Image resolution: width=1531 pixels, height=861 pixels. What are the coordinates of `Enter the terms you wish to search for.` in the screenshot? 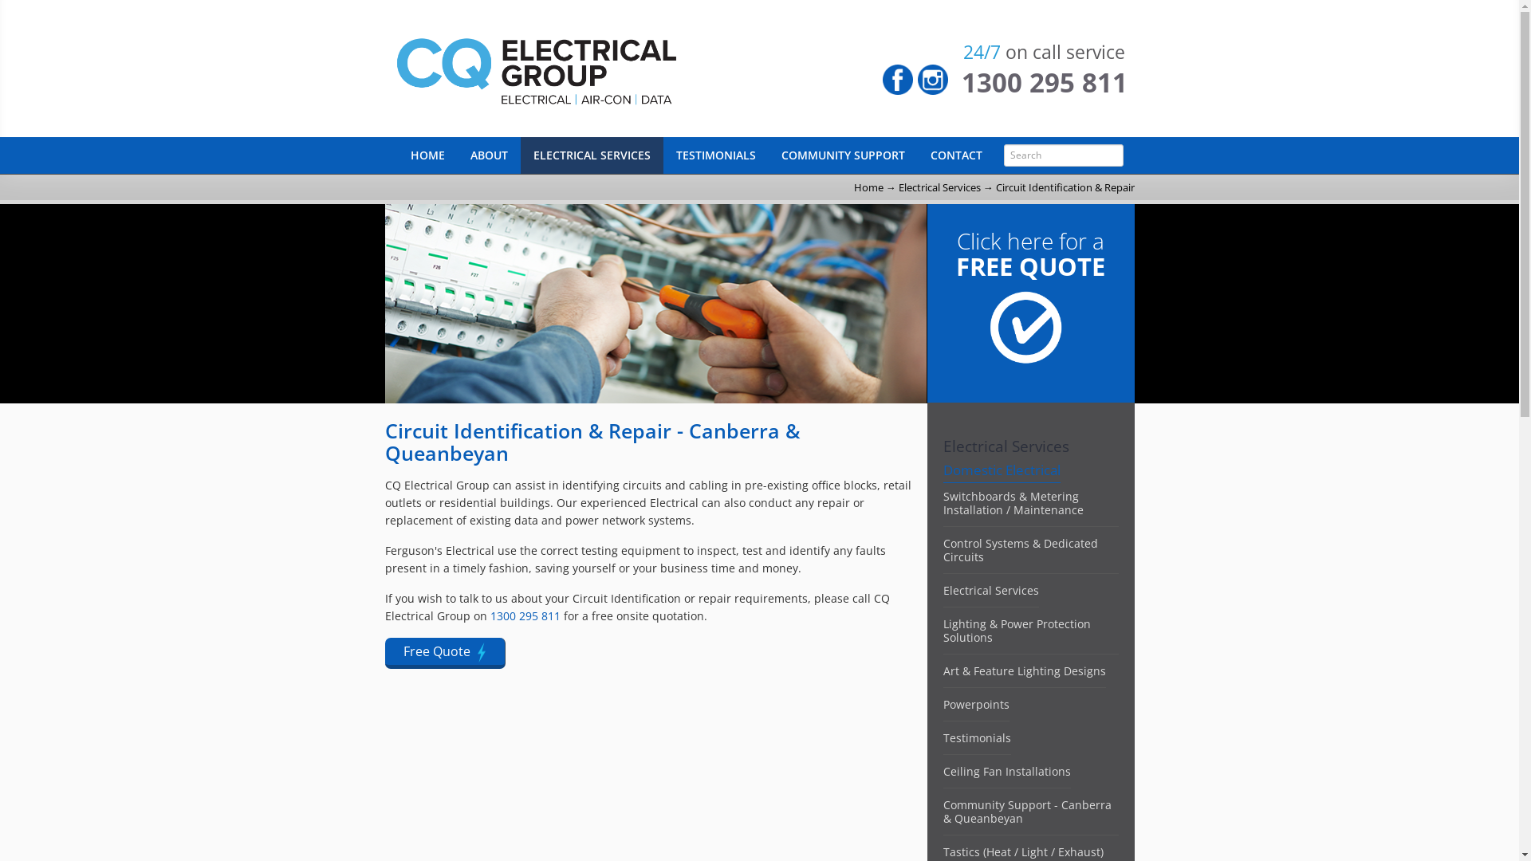 It's located at (1063, 155).